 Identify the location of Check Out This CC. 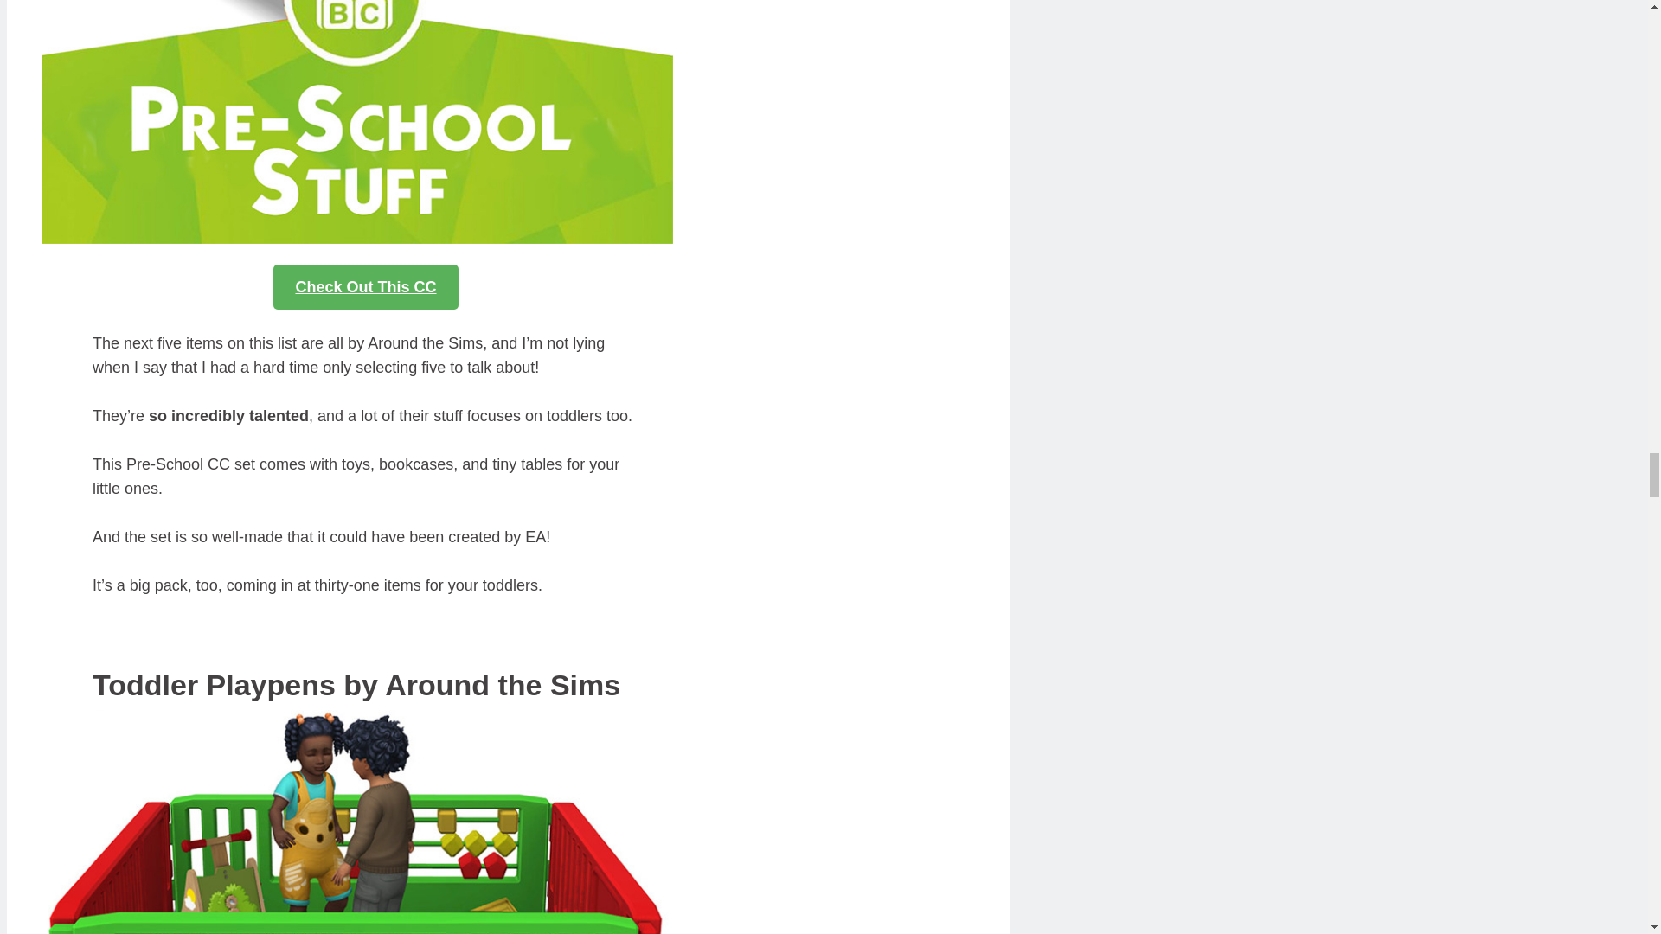
(365, 286).